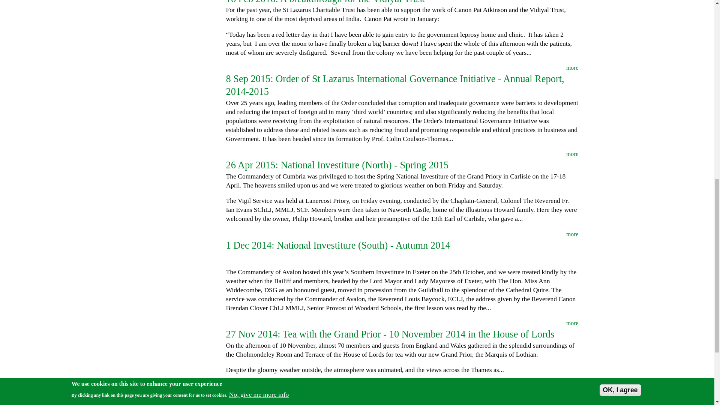  I want to click on more, so click(402, 67).